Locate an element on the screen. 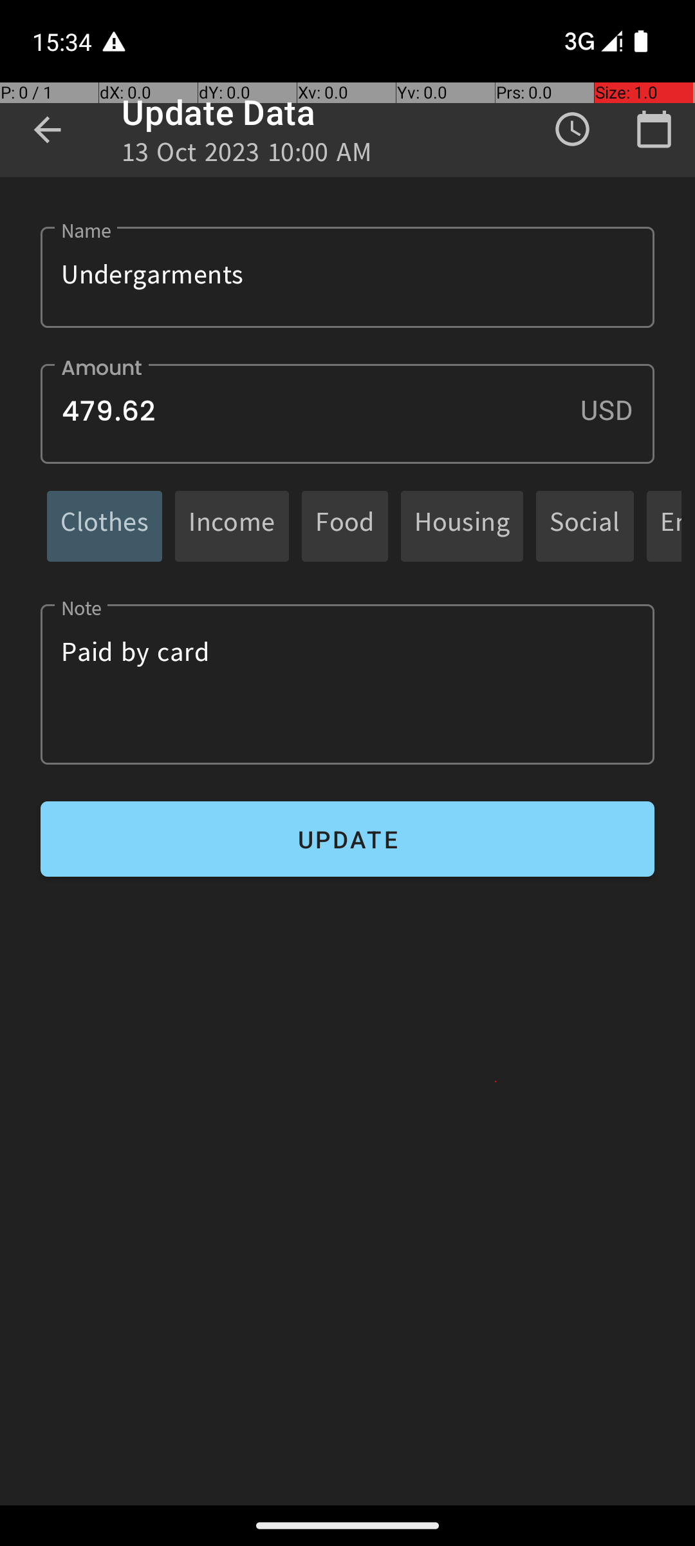  UPDATE is located at coordinates (347, 839).